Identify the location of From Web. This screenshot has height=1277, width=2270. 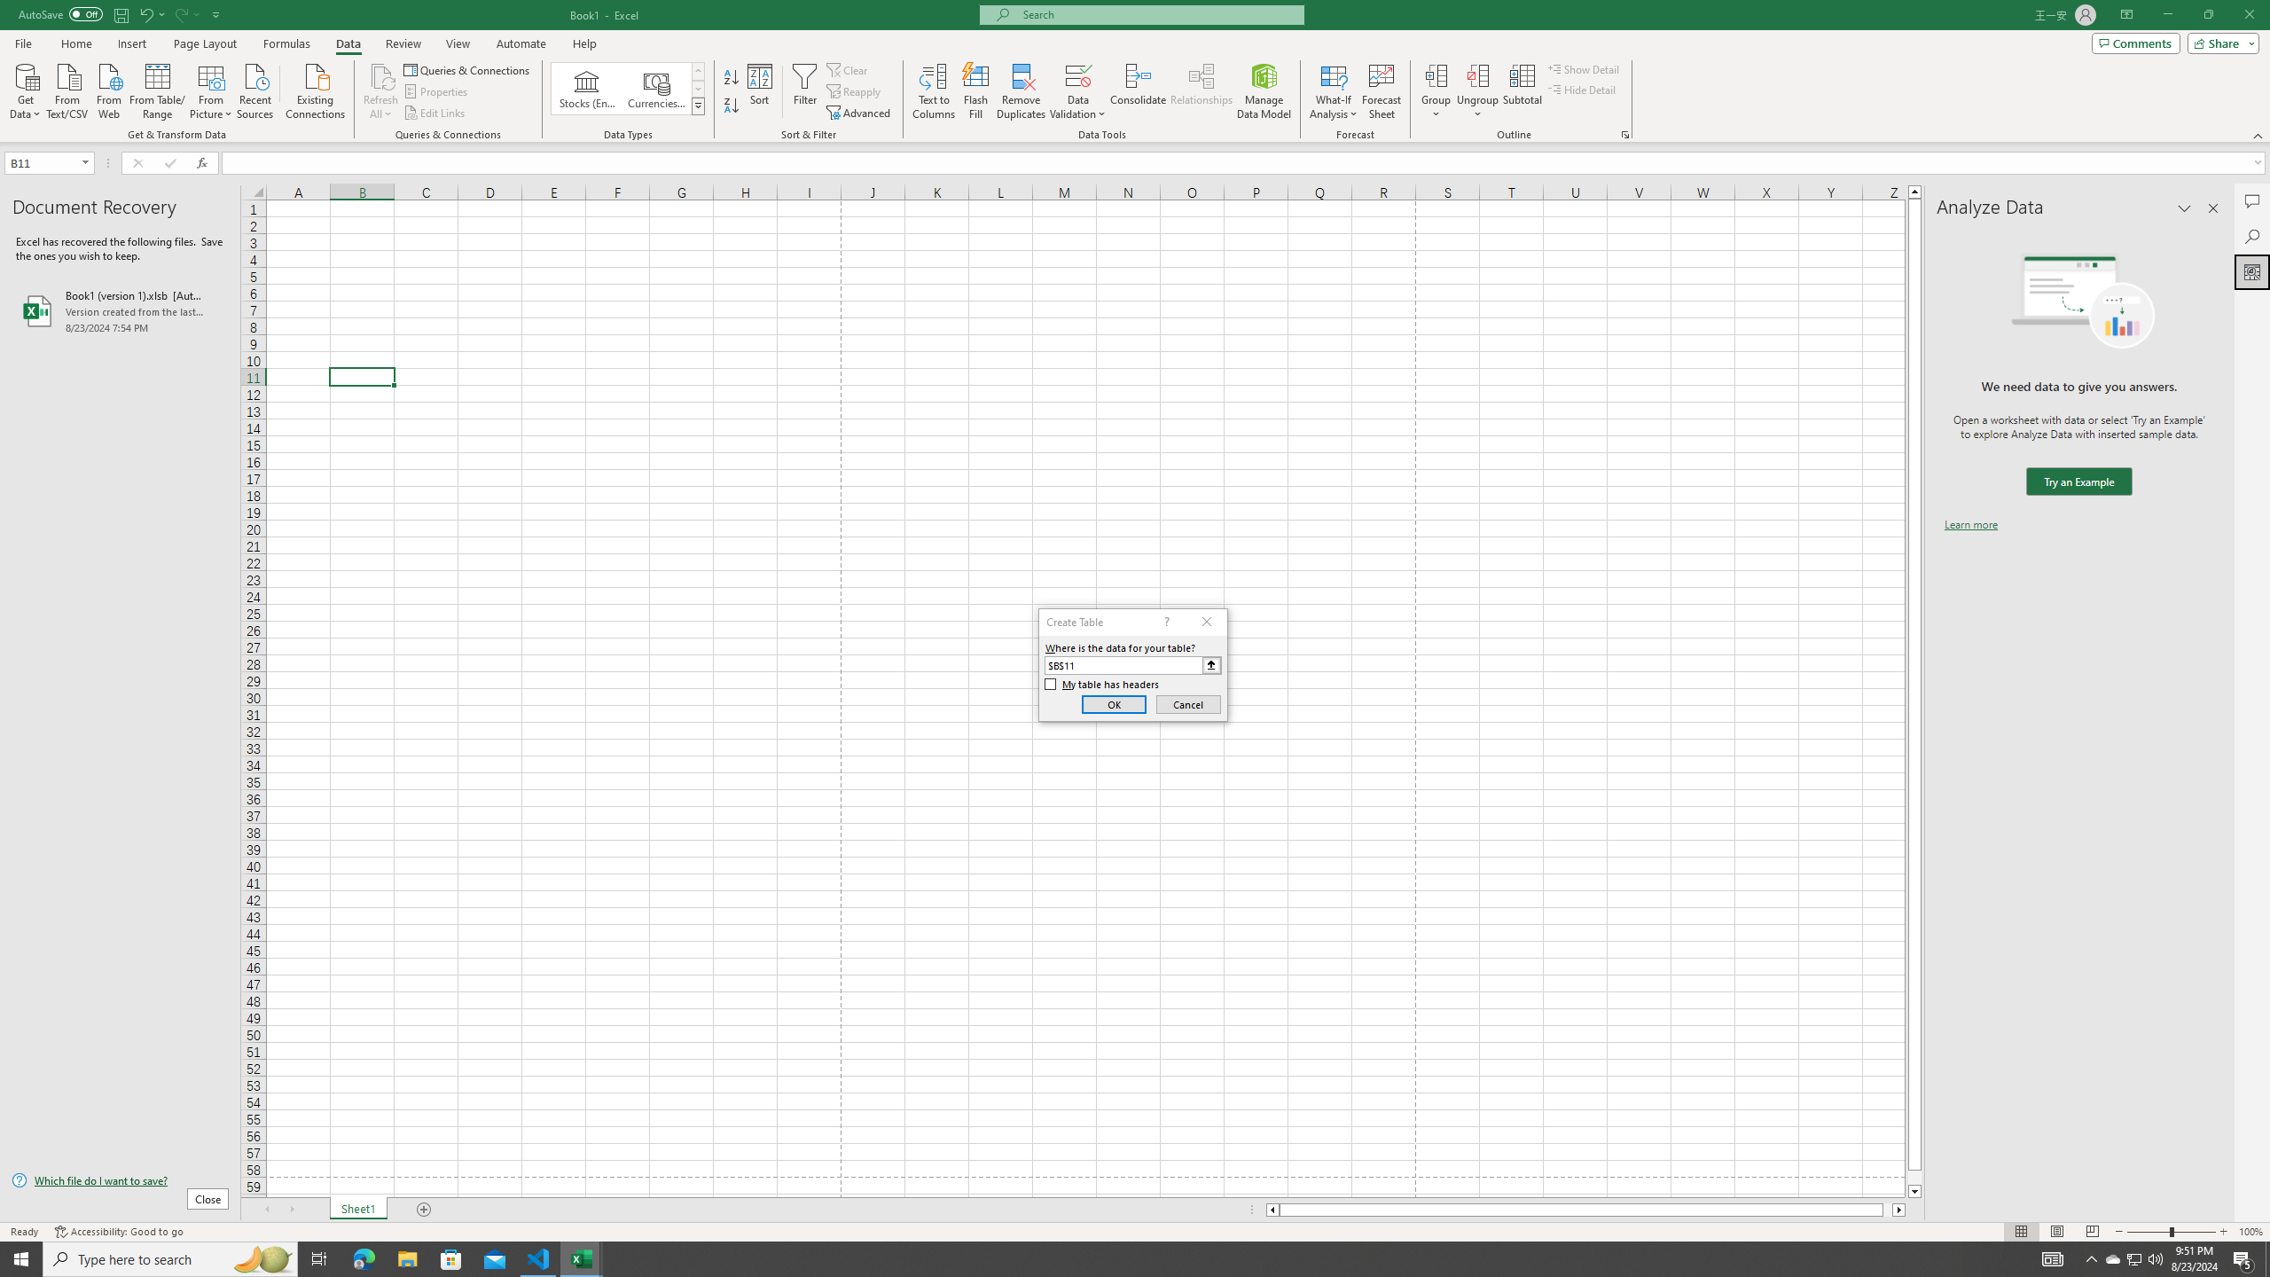
(108, 90).